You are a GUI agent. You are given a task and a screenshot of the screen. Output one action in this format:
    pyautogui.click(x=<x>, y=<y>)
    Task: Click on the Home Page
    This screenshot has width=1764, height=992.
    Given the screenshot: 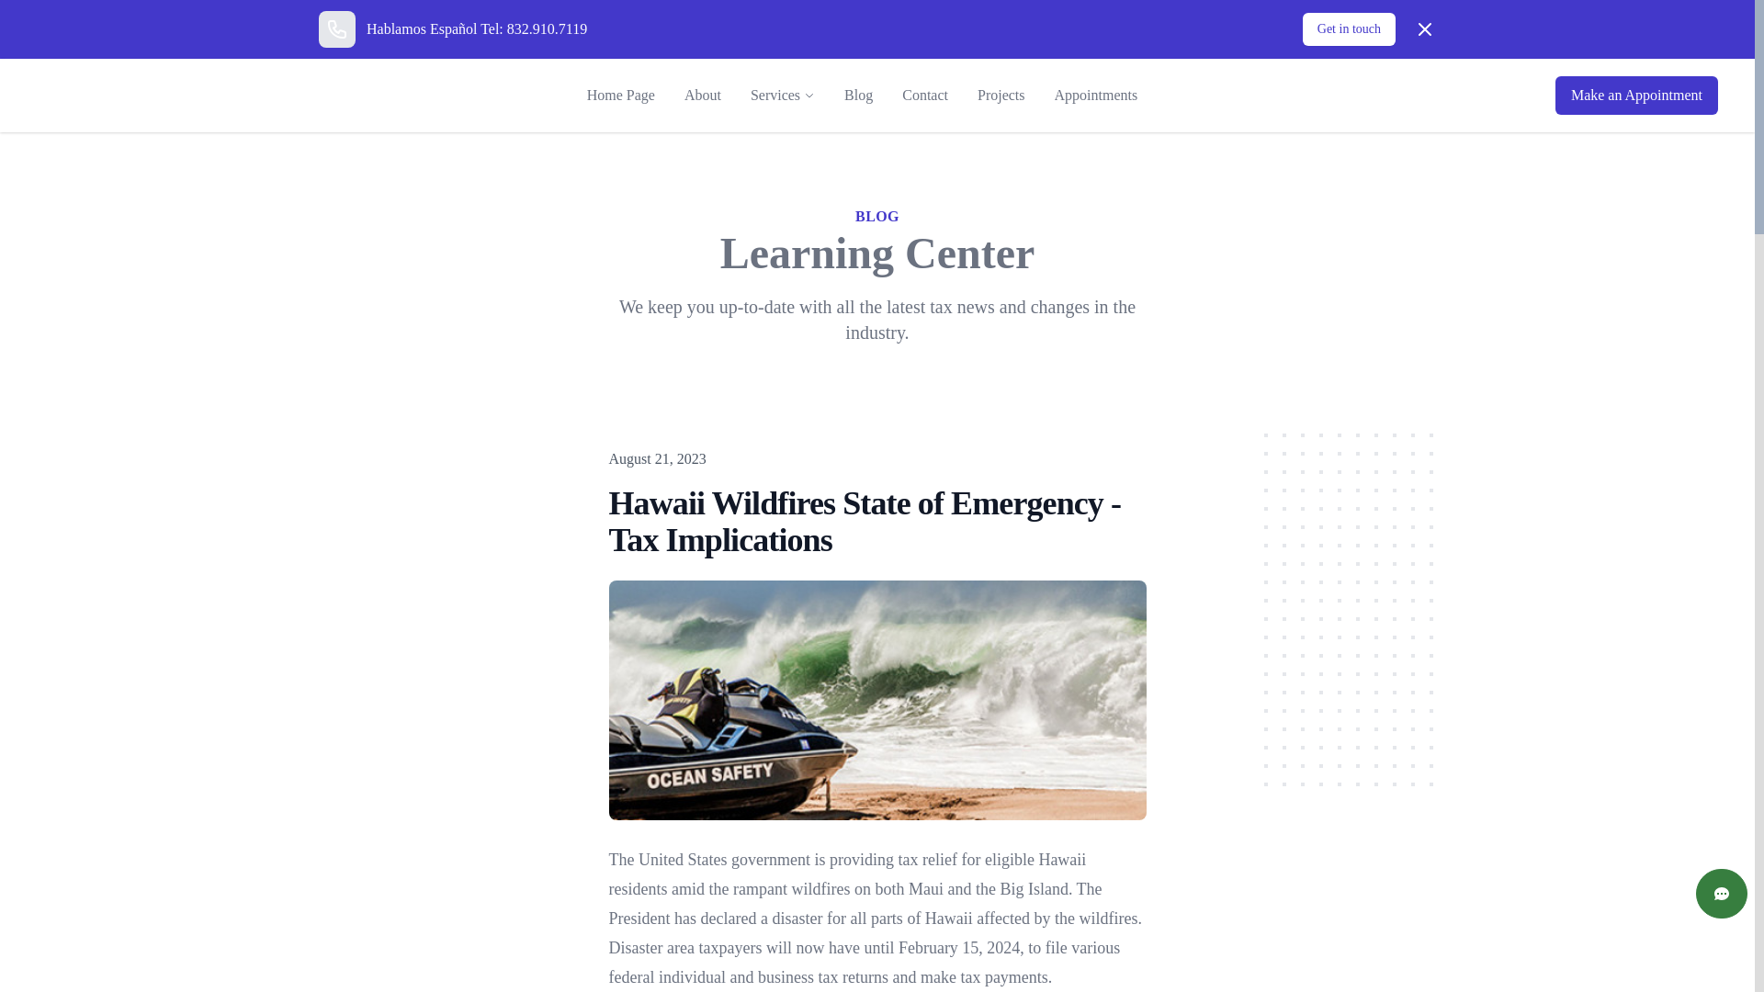 What is the action you would take?
    pyautogui.click(x=621, y=96)
    